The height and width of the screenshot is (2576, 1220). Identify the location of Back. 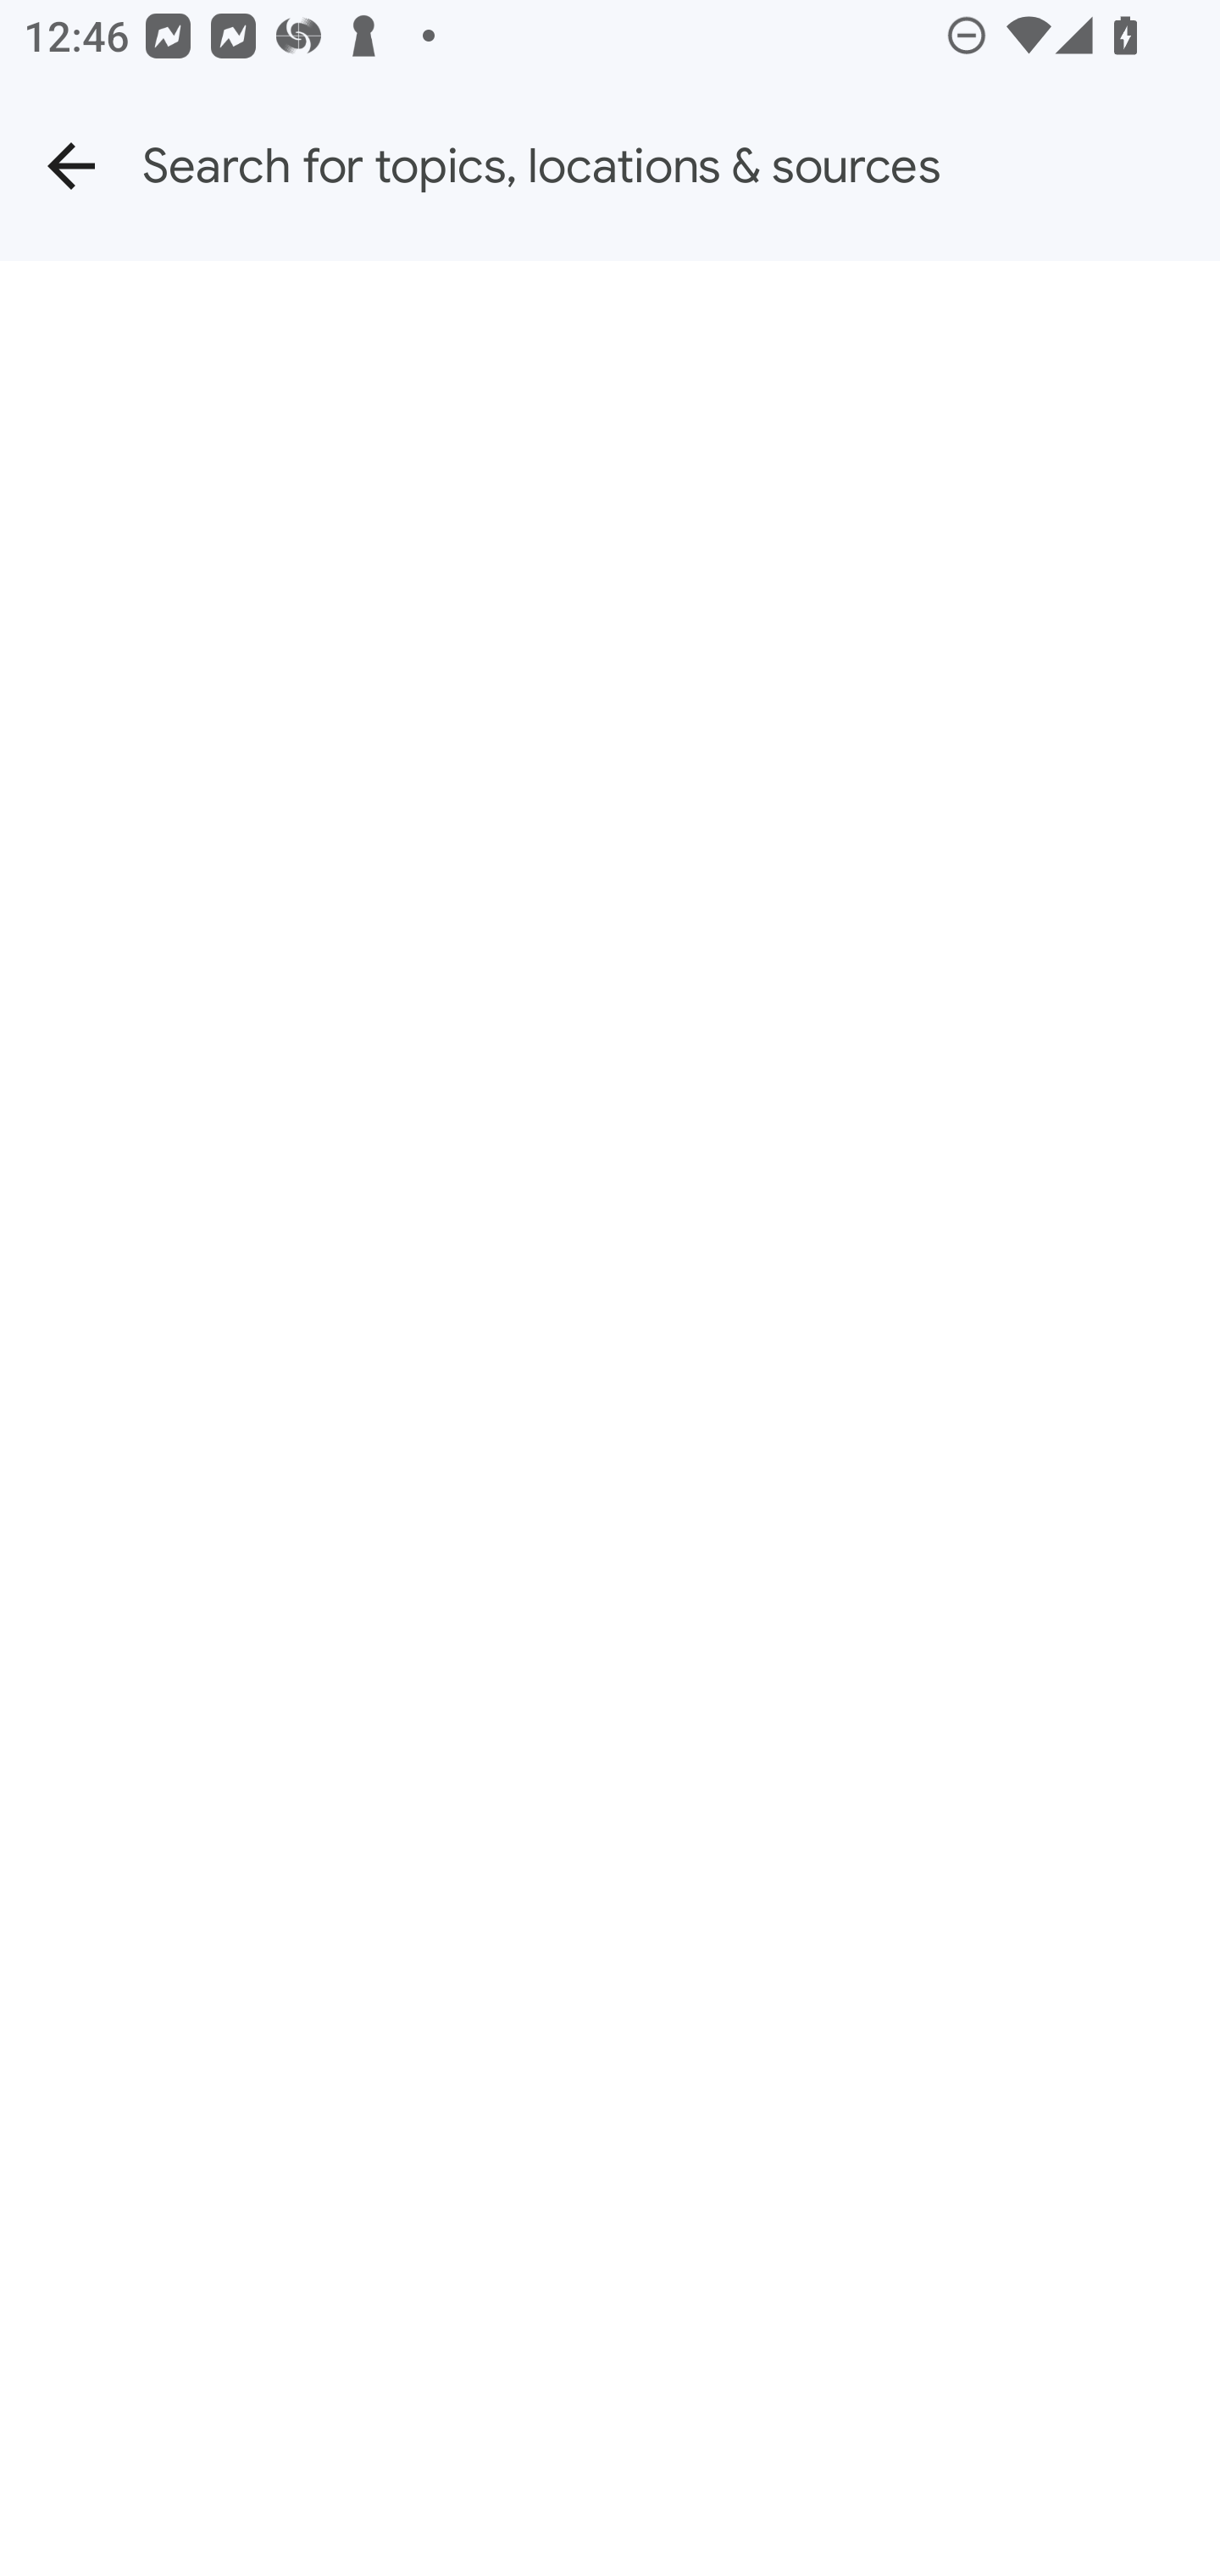
(71, 166).